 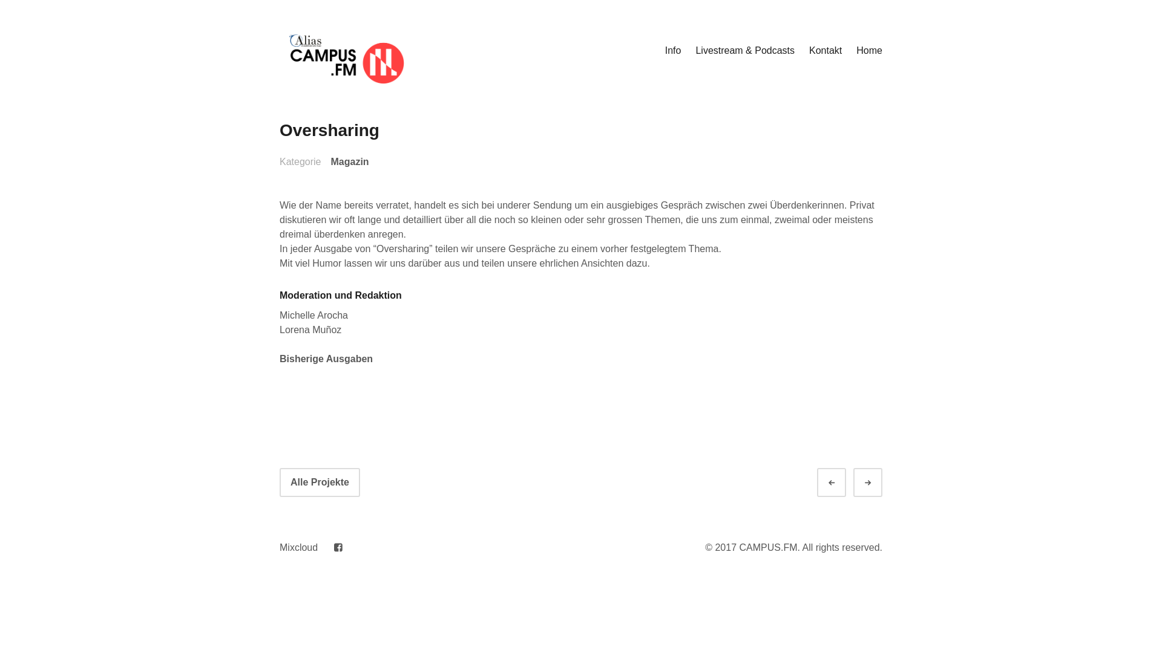 I want to click on Mixcloud, so click(x=299, y=548).